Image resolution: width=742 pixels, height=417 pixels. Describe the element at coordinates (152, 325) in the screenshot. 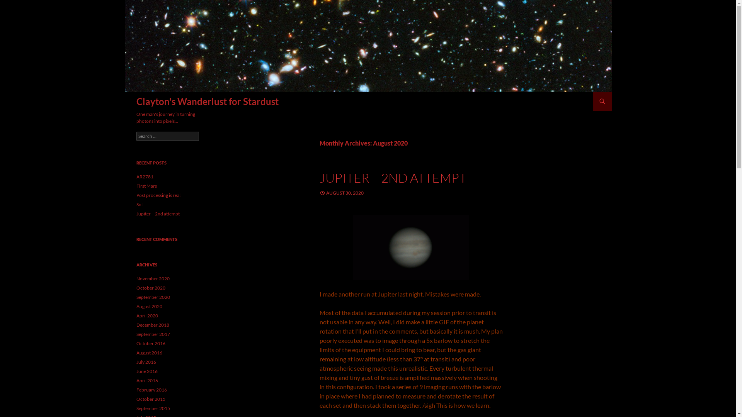

I see `December 2018` at that location.